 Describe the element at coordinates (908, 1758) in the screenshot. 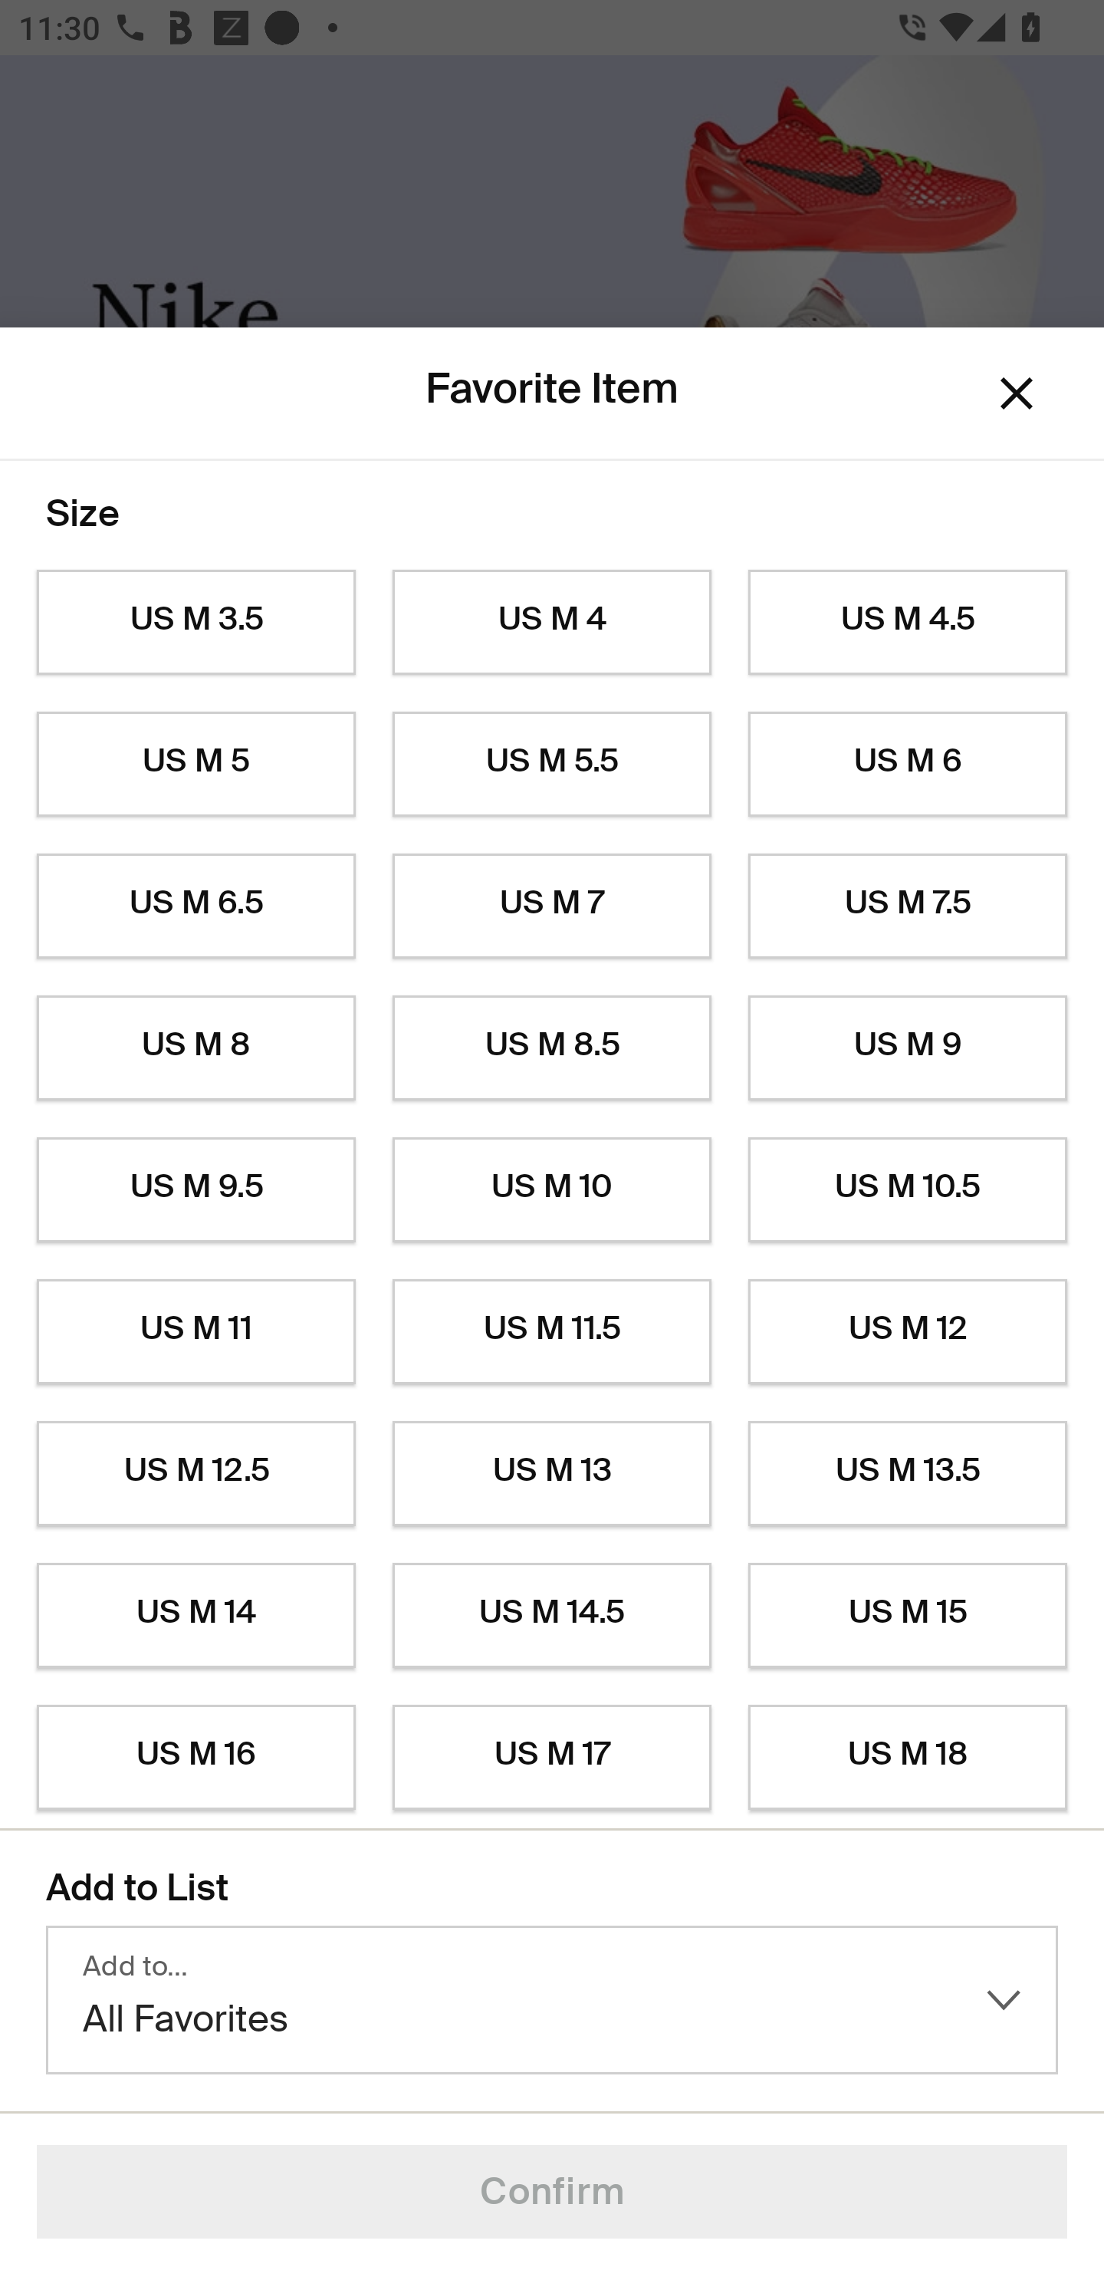

I see `US M 18` at that location.